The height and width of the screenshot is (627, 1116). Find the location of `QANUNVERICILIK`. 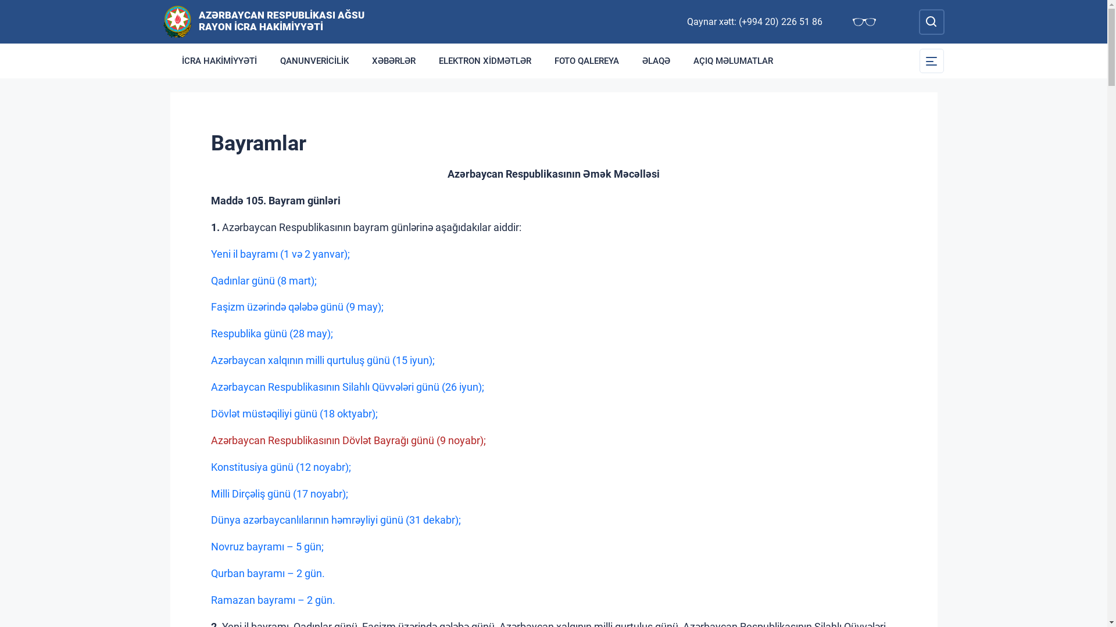

QANUNVERICILIK is located at coordinates (314, 61).